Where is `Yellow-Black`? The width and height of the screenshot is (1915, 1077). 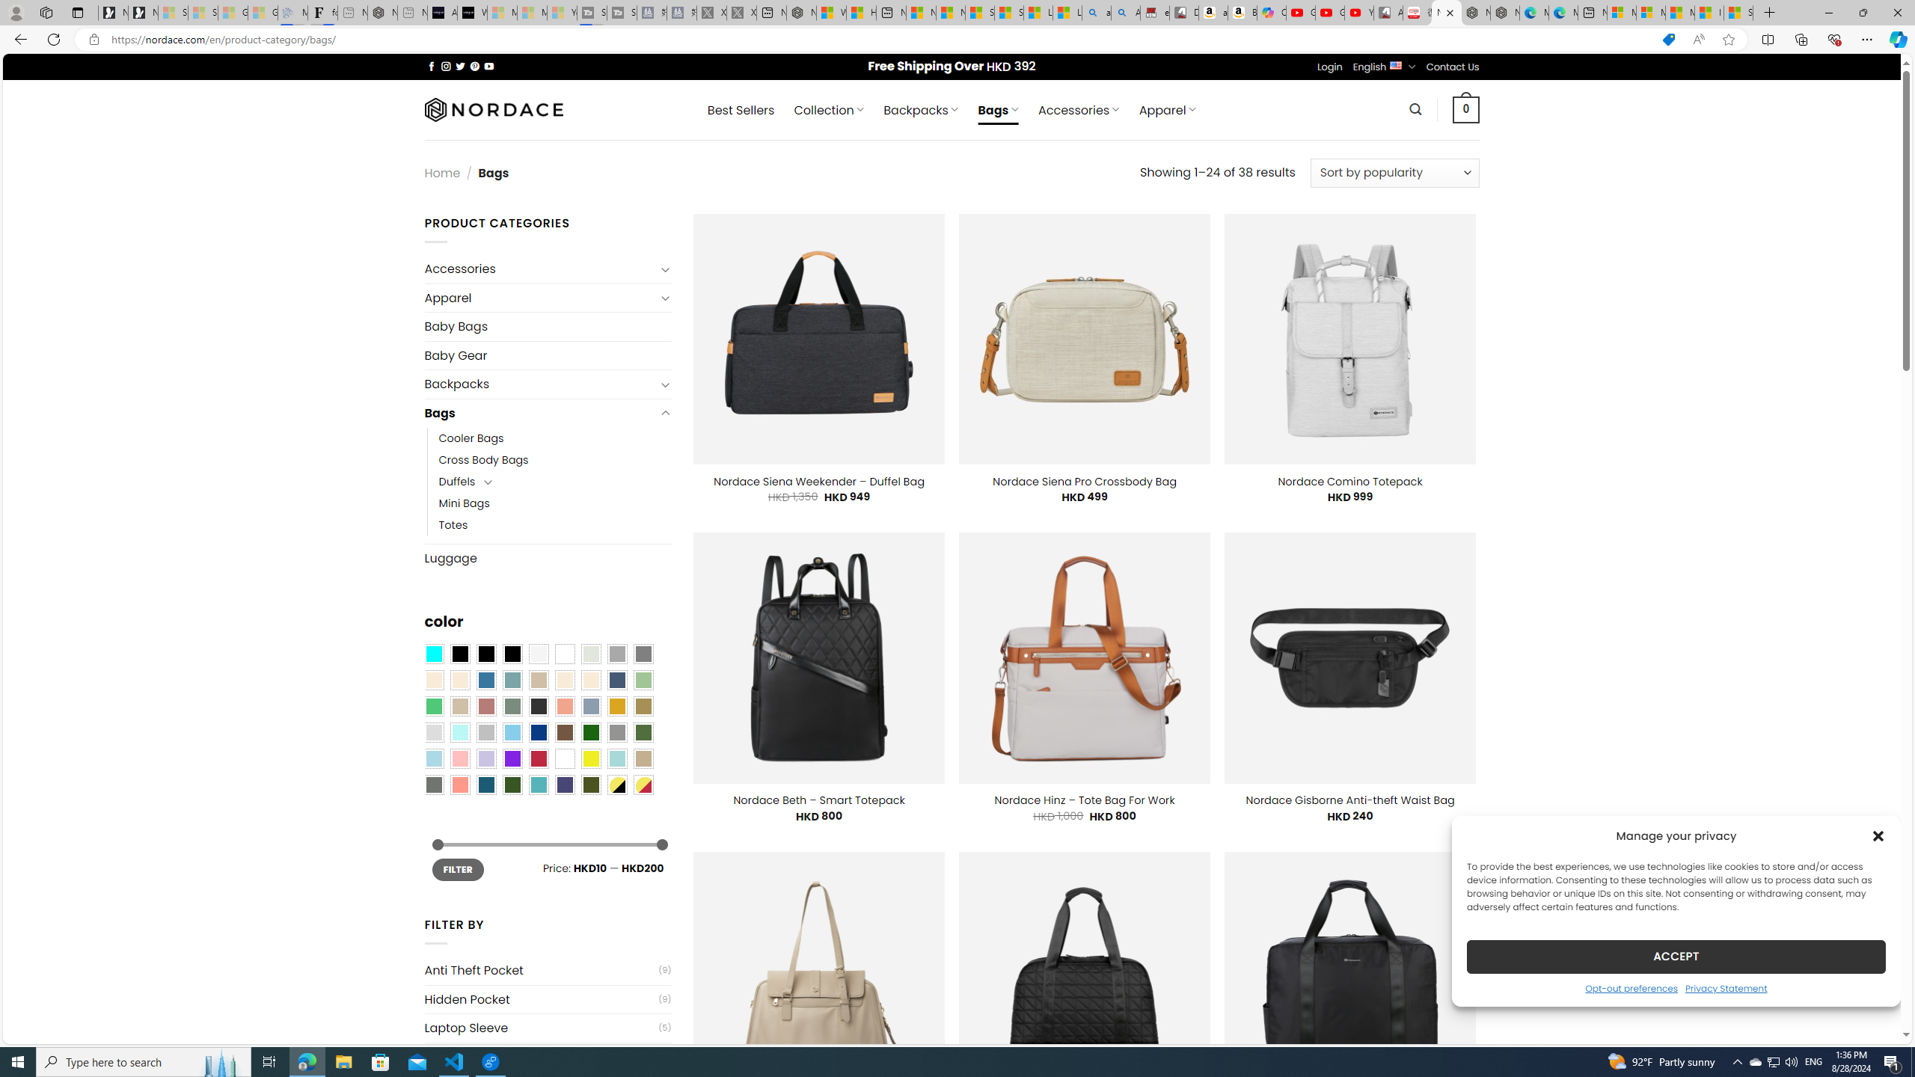
Yellow-Black is located at coordinates (616, 785).